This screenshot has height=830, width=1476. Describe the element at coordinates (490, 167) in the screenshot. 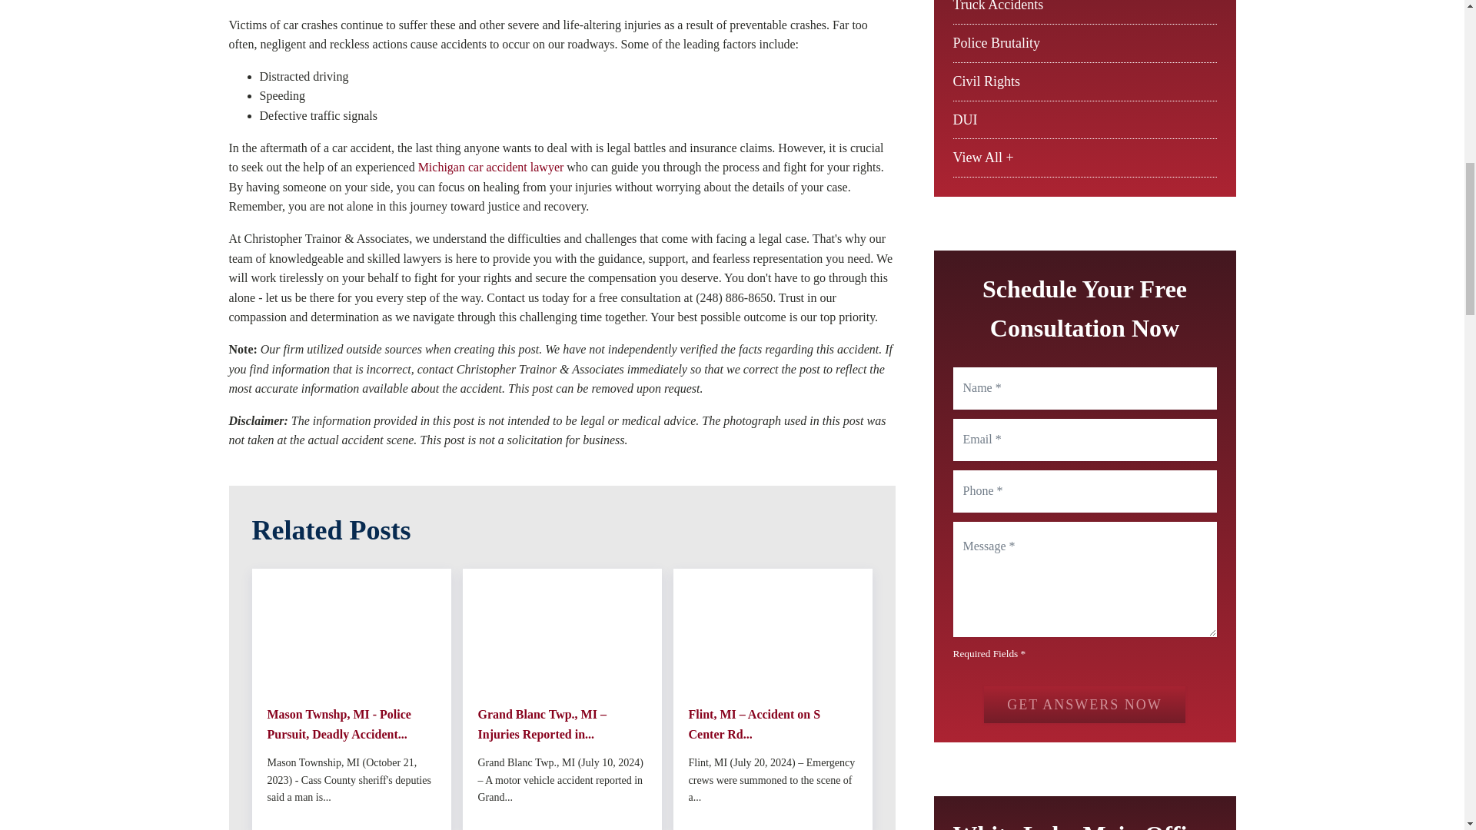

I see `Michigan car accident lawyer` at that location.